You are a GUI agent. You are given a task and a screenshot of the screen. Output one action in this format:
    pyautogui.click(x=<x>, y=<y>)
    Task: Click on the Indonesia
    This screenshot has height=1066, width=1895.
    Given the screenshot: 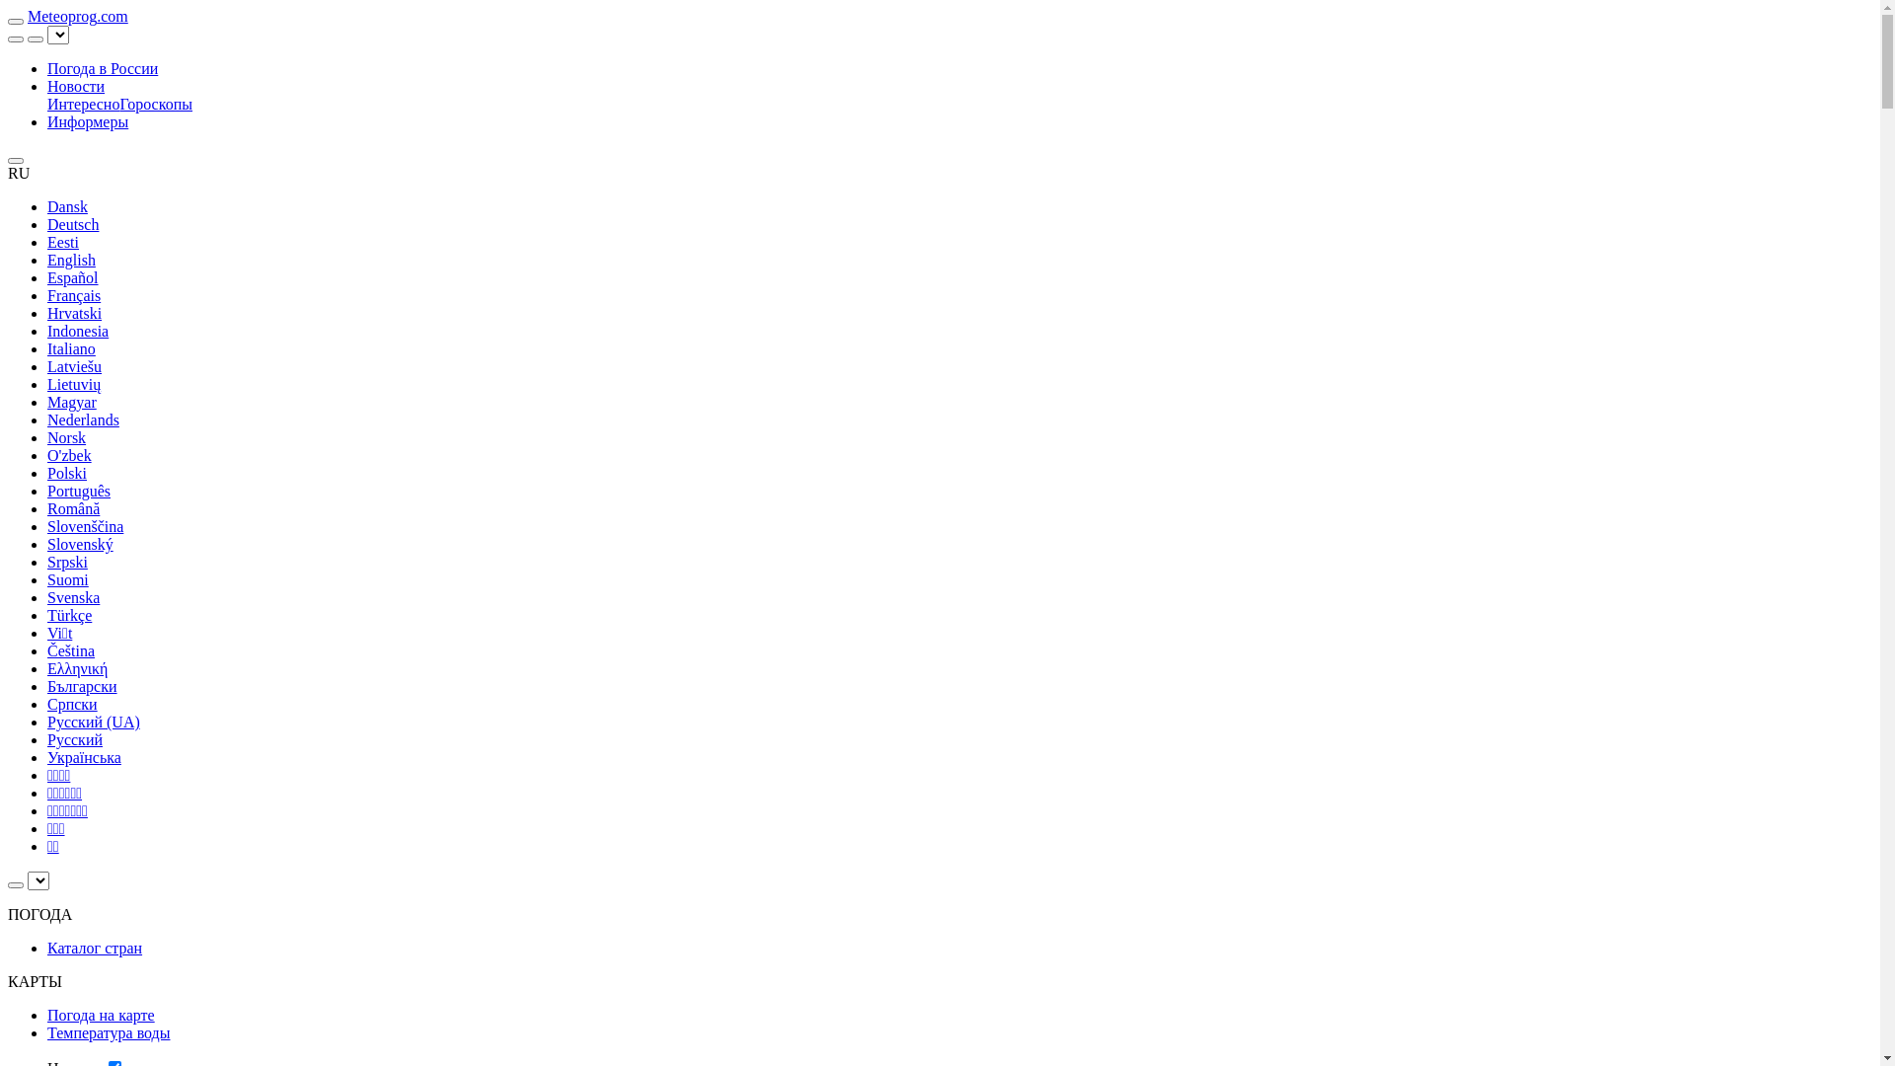 What is the action you would take?
    pyautogui.click(x=78, y=332)
    